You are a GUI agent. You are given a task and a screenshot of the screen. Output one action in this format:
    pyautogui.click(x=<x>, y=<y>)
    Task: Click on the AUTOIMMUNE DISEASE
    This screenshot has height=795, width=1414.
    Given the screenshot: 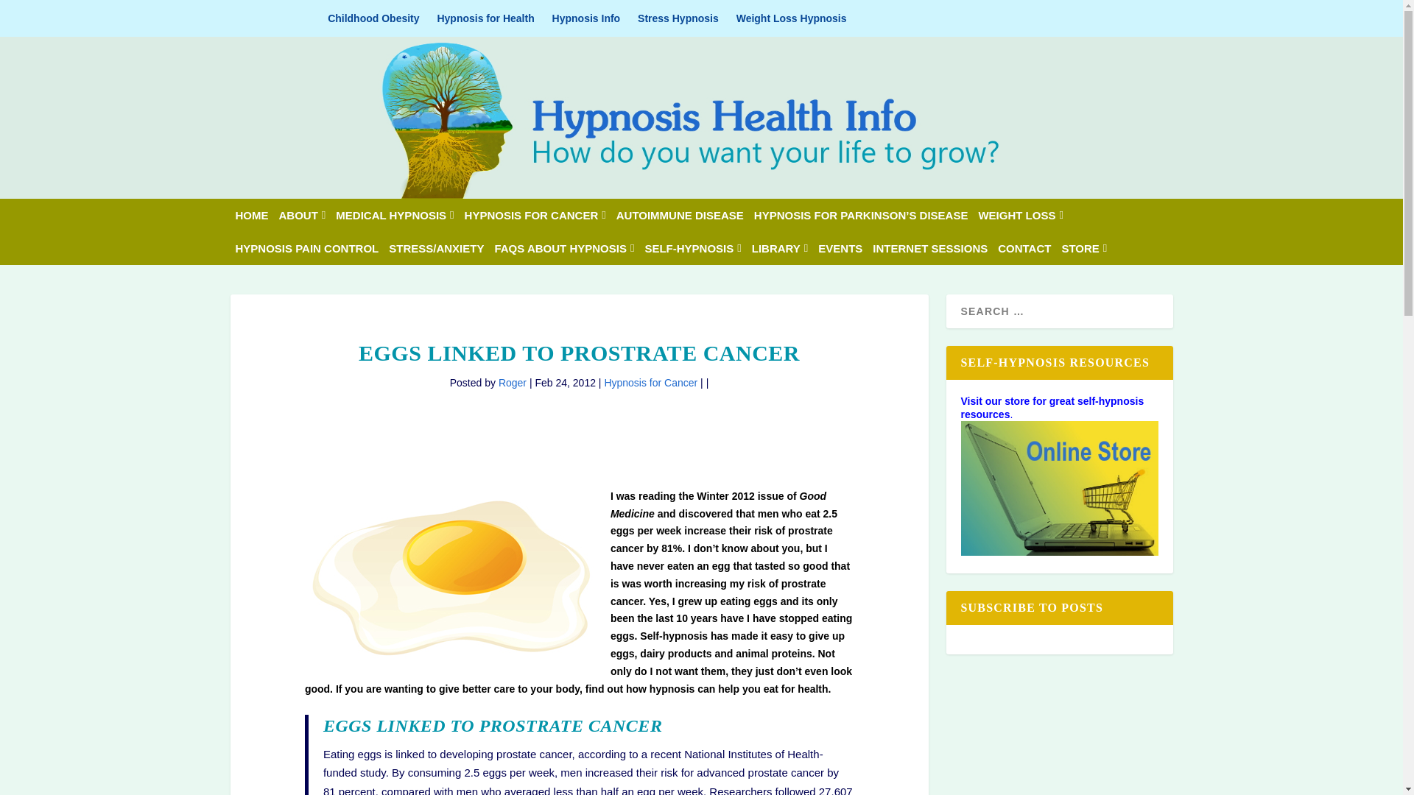 What is the action you would take?
    pyautogui.click(x=680, y=215)
    